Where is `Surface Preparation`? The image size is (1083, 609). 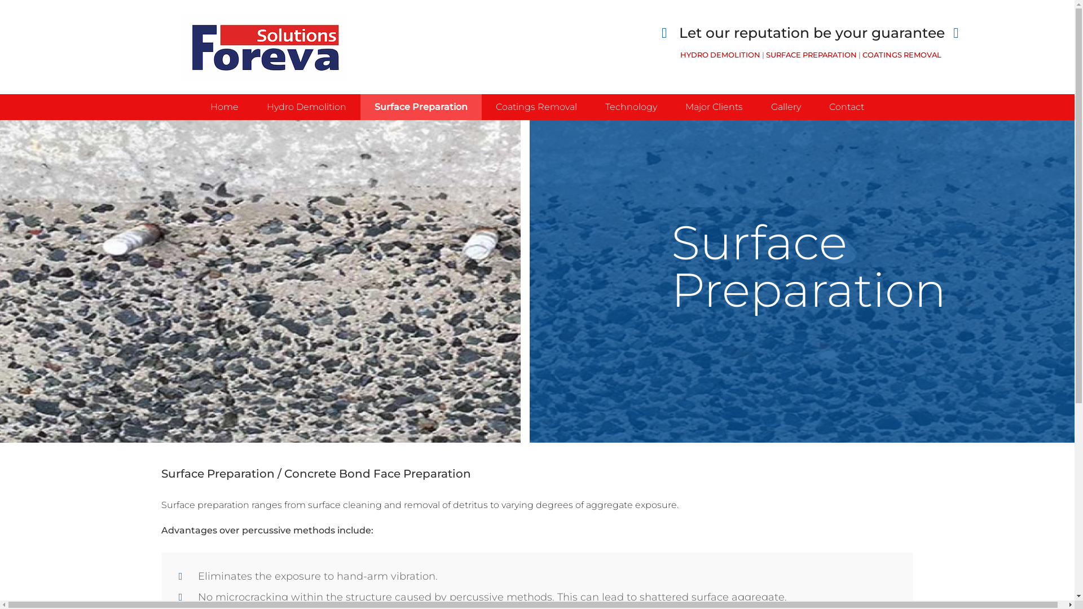 Surface Preparation is located at coordinates (421, 107).